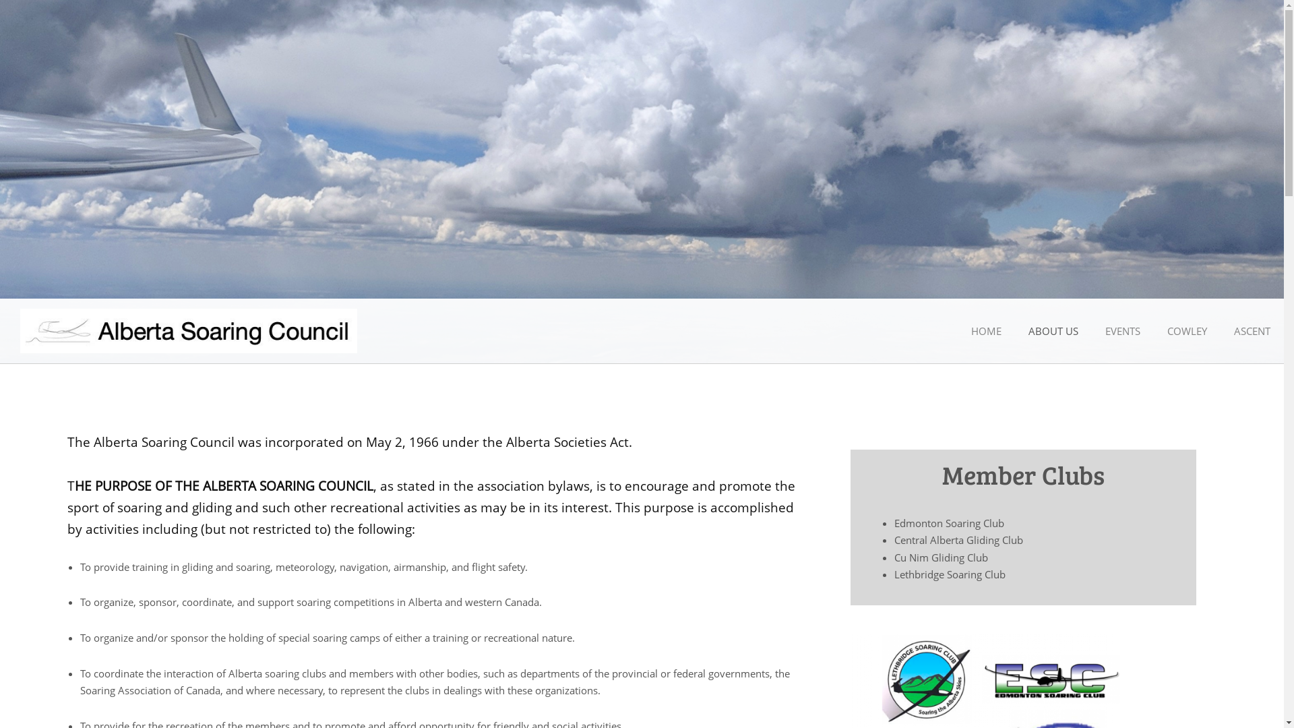 The image size is (1294, 728). I want to click on COWLEY, so click(1188, 332).